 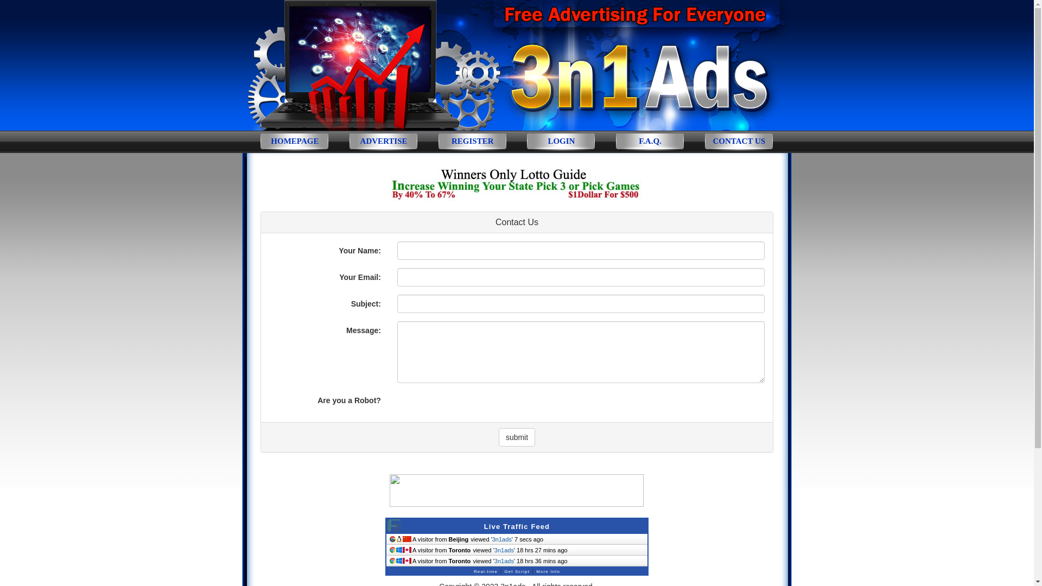 I want to click on 3n1ads, so click(x=504, y=550).